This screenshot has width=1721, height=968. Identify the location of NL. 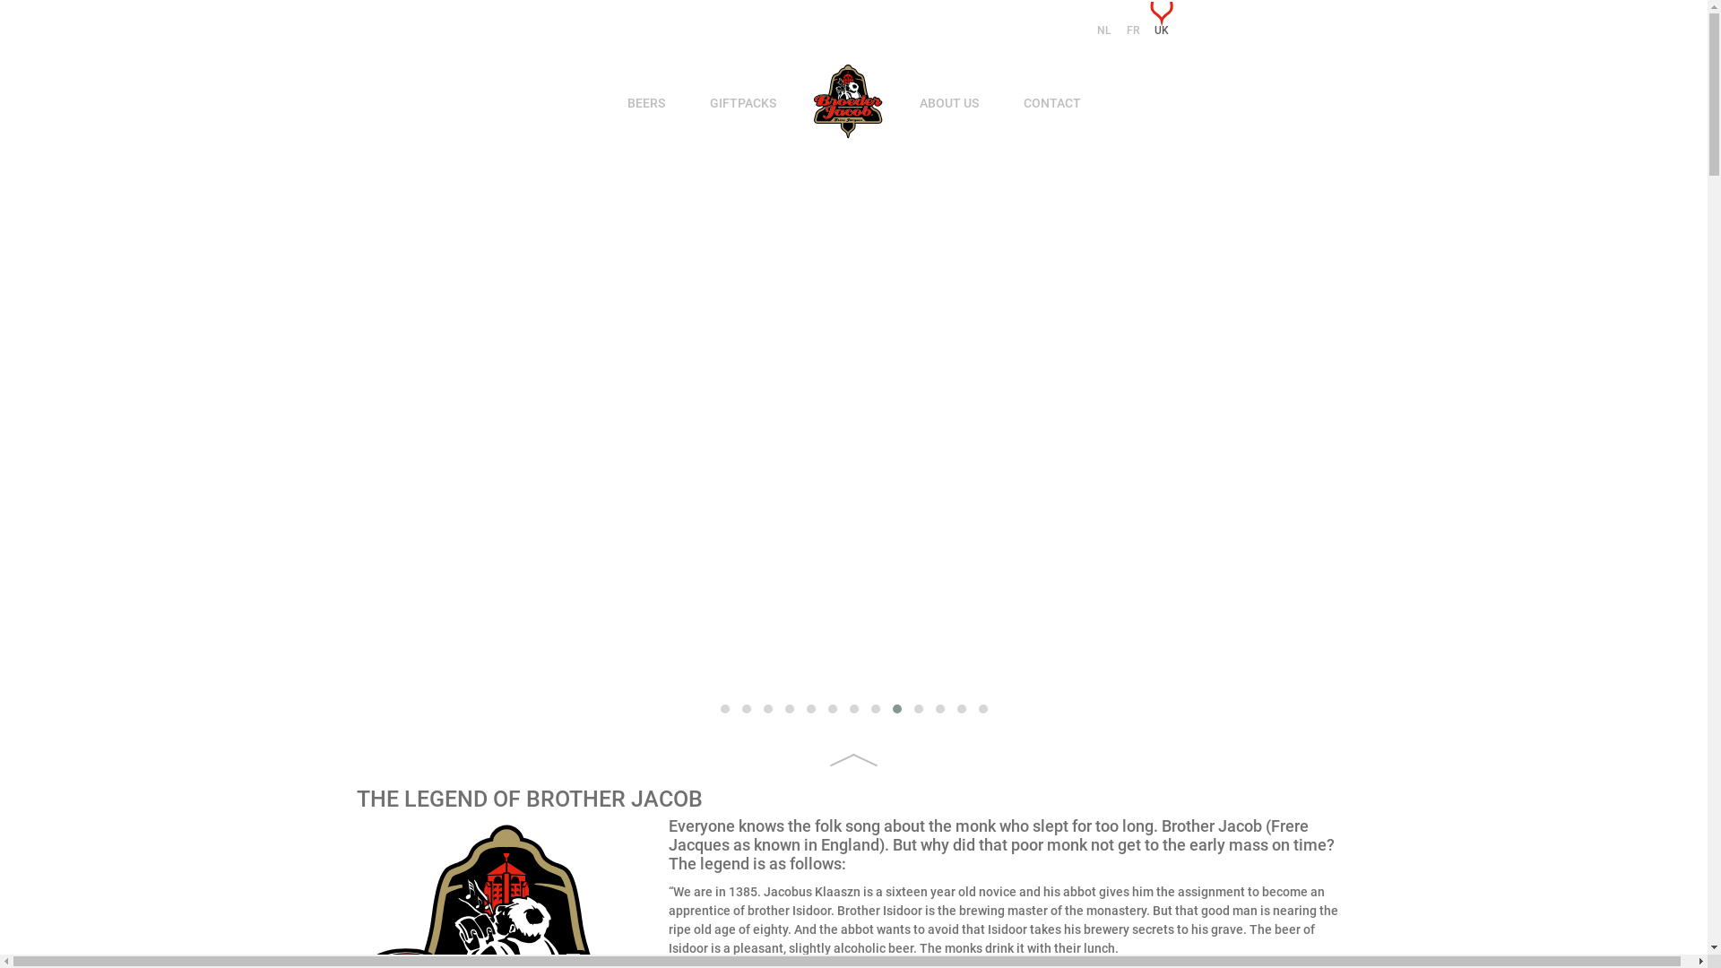
(1104, 30).